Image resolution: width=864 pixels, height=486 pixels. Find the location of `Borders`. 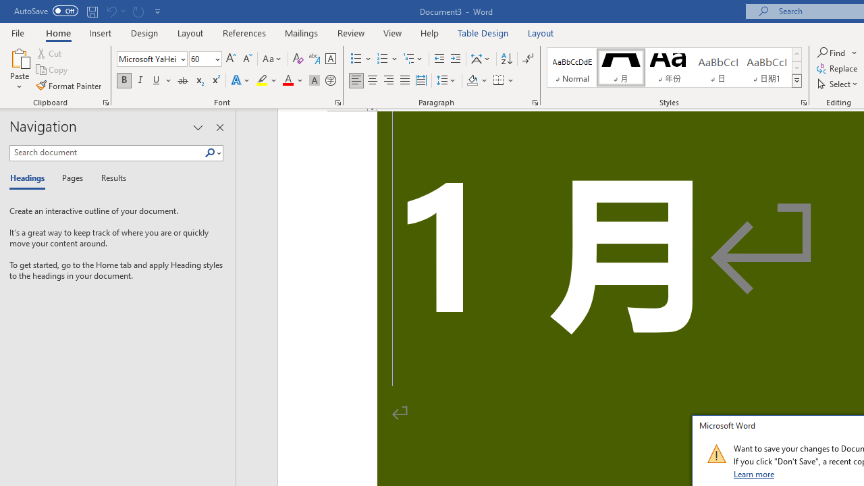

Borders is located at coordinates (499, 81).